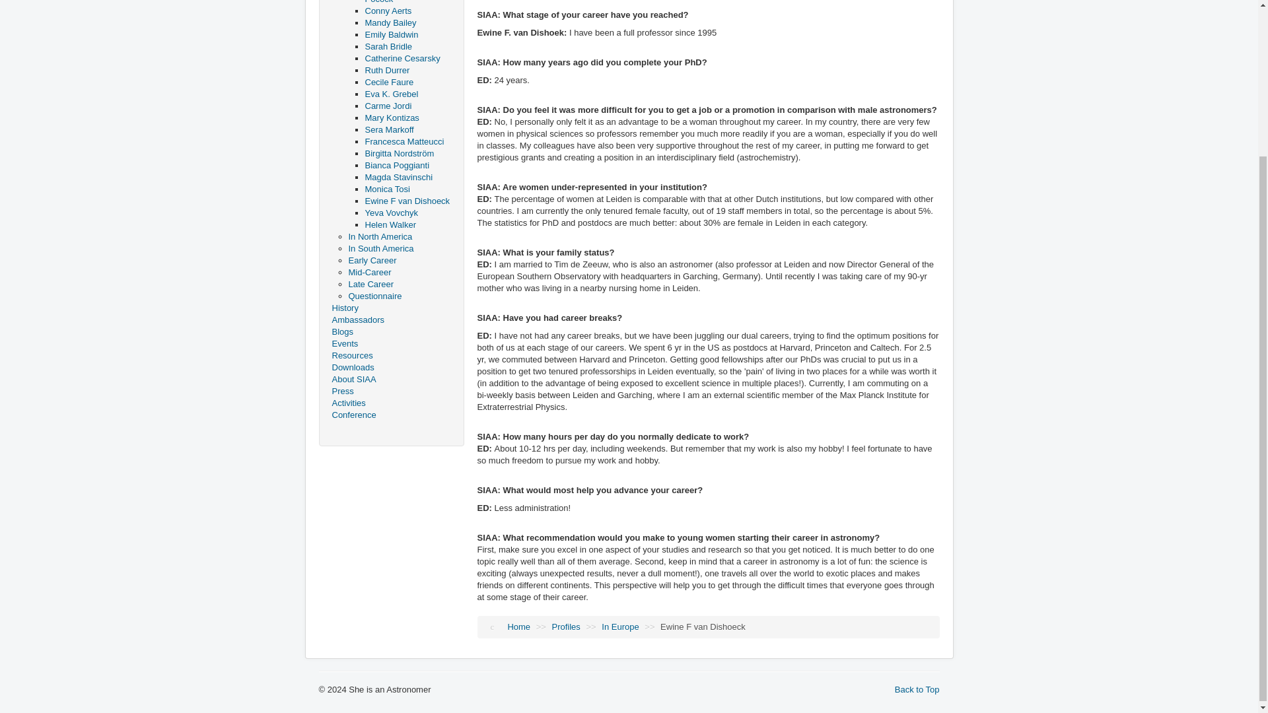 This screenshot has width=1268, height=713. What do you see at coordinates (390, 224) in the screenshot?
I see `Helen Walker` at bounding box center [390, 224].